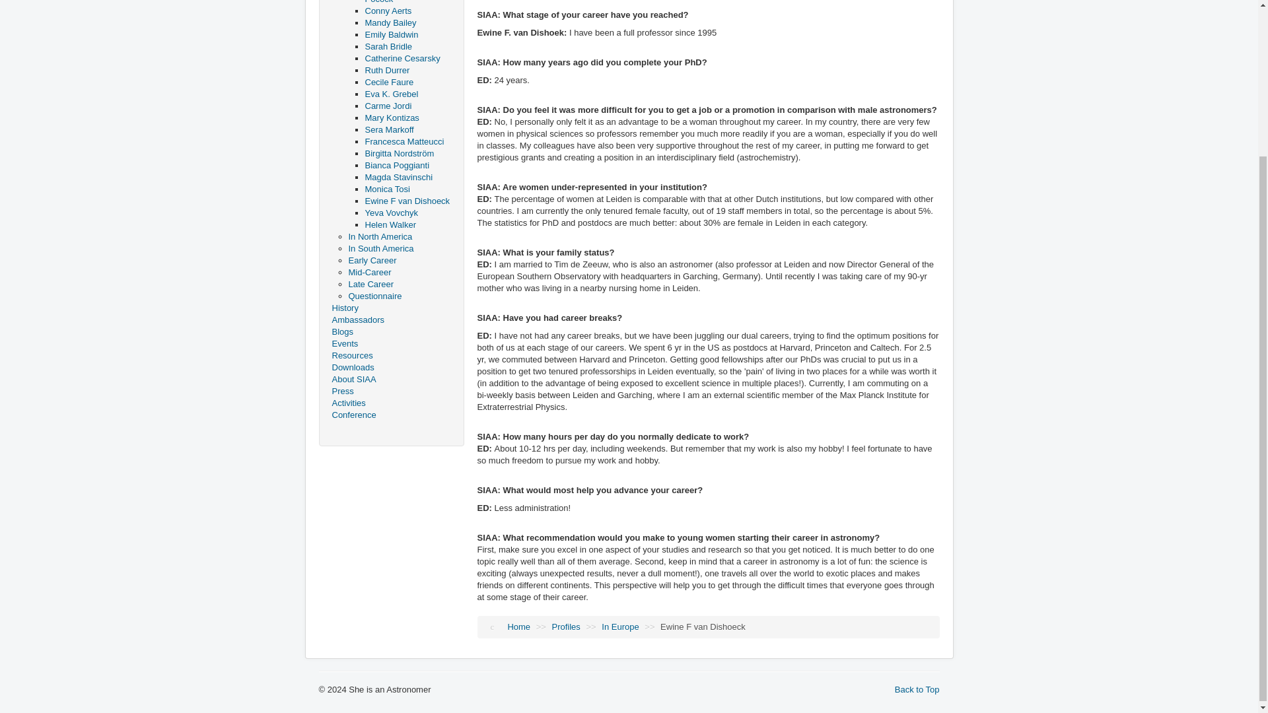 This screenshot has width=1268, height=713. What do you see at coordinates (390, 224) in the screenshot?
I see `Helen Walker` at bounding box center [390, 224].